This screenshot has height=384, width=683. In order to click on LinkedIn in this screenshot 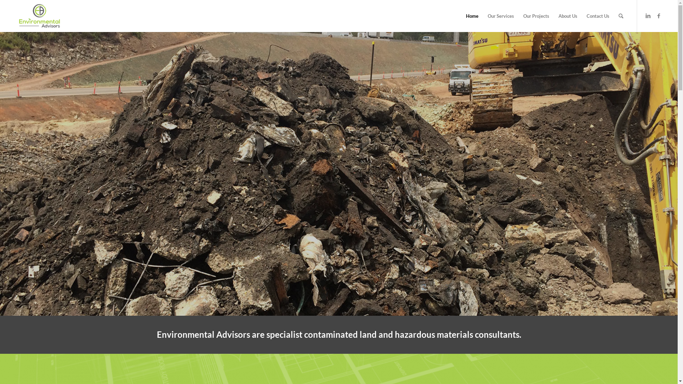, I will do `click(648, 16)`.